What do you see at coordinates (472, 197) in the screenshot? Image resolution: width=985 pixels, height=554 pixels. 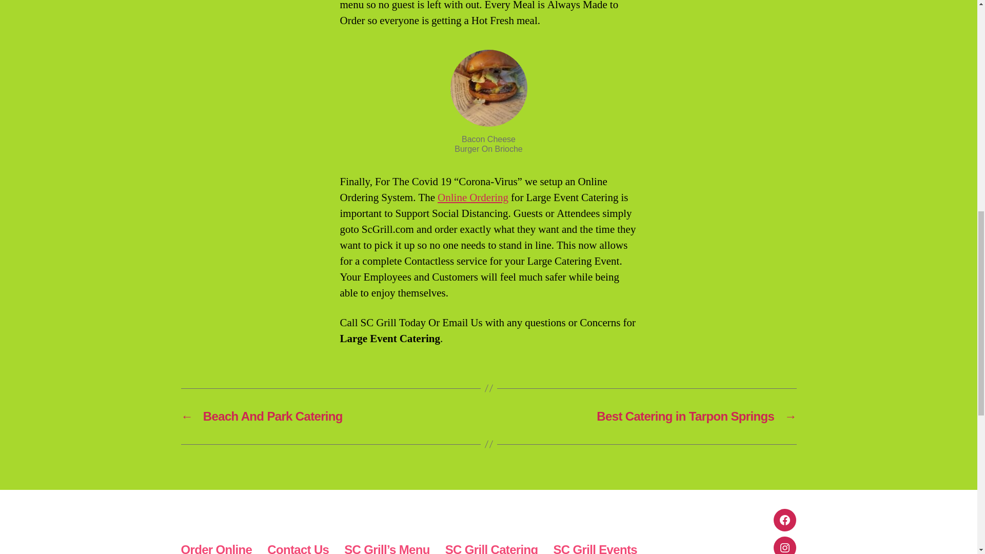 I see `Online Ordering` at bounding box center [472, 197].